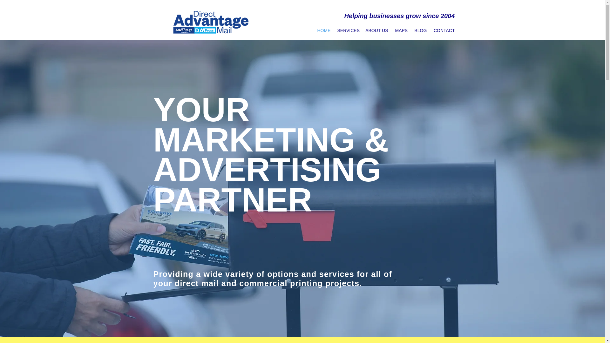  I want to click on SERVICES, so click(348, 30).